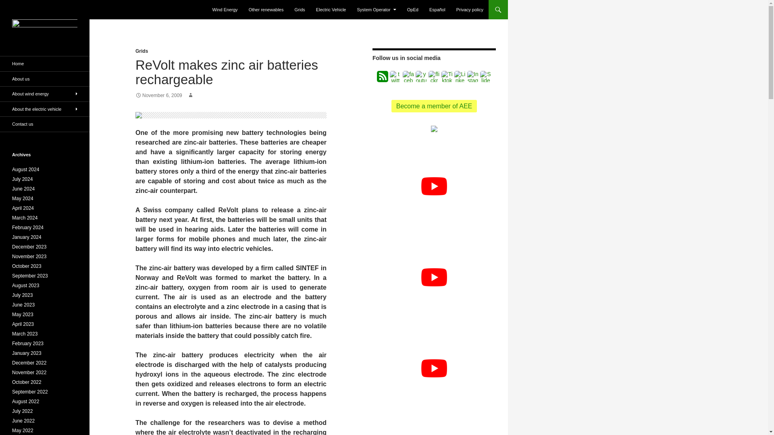 The width and height of the screenshot is (774, 435). Describe the element at coordinates (435, 106) in the screenshot. I see `Become a member of AEE` at that location.